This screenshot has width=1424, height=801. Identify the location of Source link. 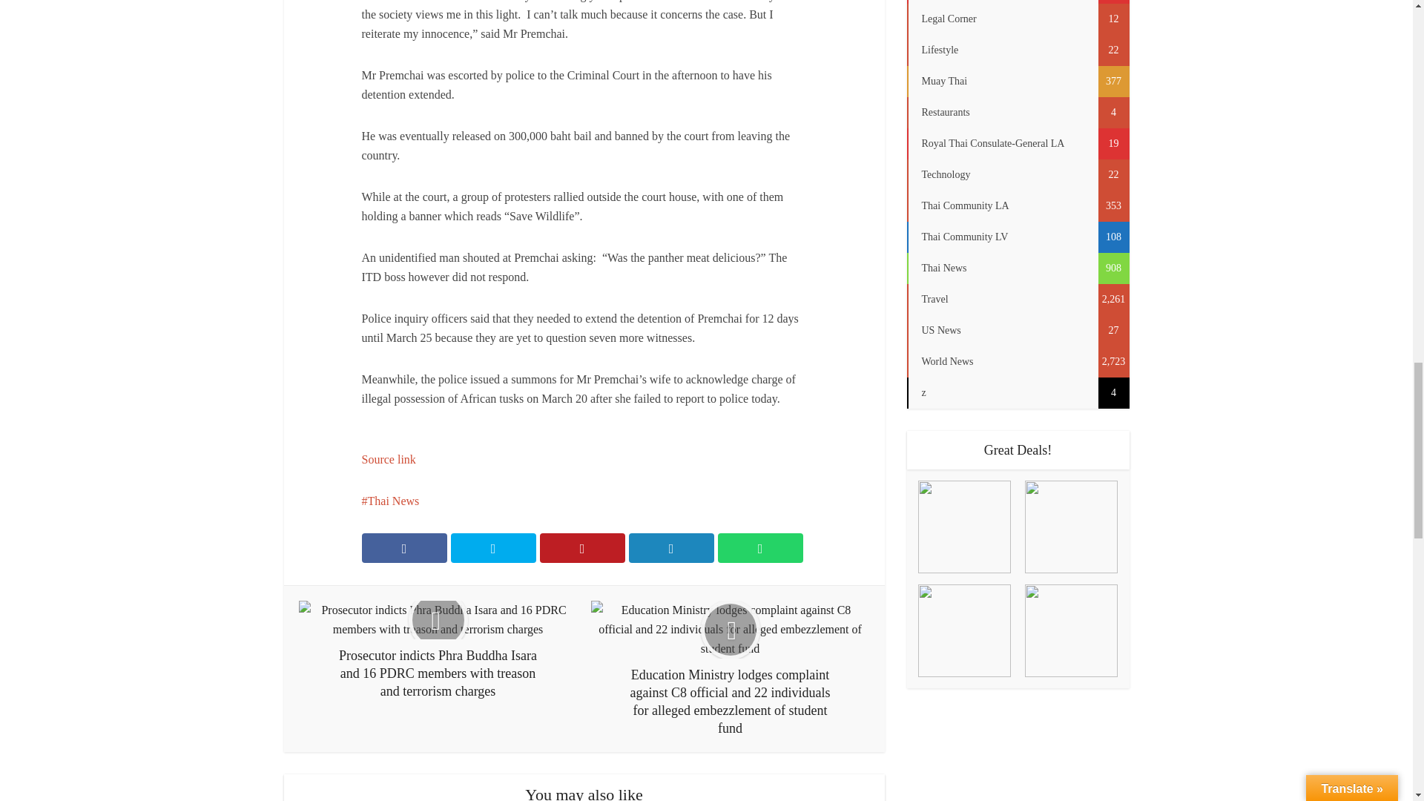
(389, 459).